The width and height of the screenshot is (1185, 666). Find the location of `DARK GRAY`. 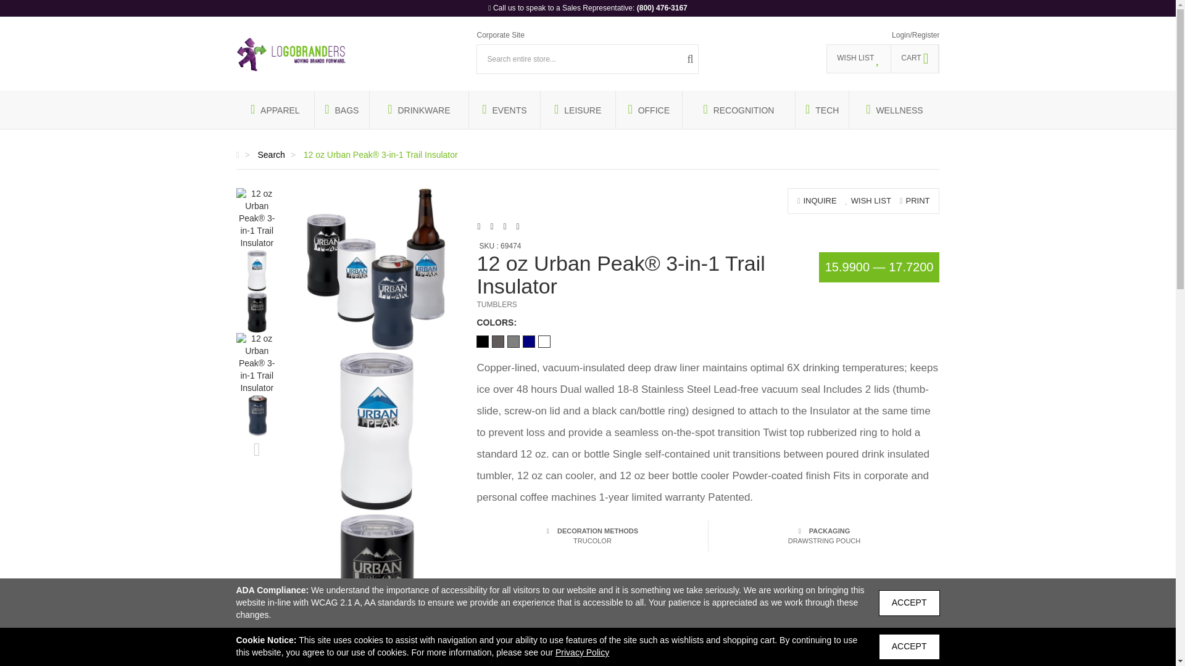

DARK GRAY is located at coordinates (497, 342).